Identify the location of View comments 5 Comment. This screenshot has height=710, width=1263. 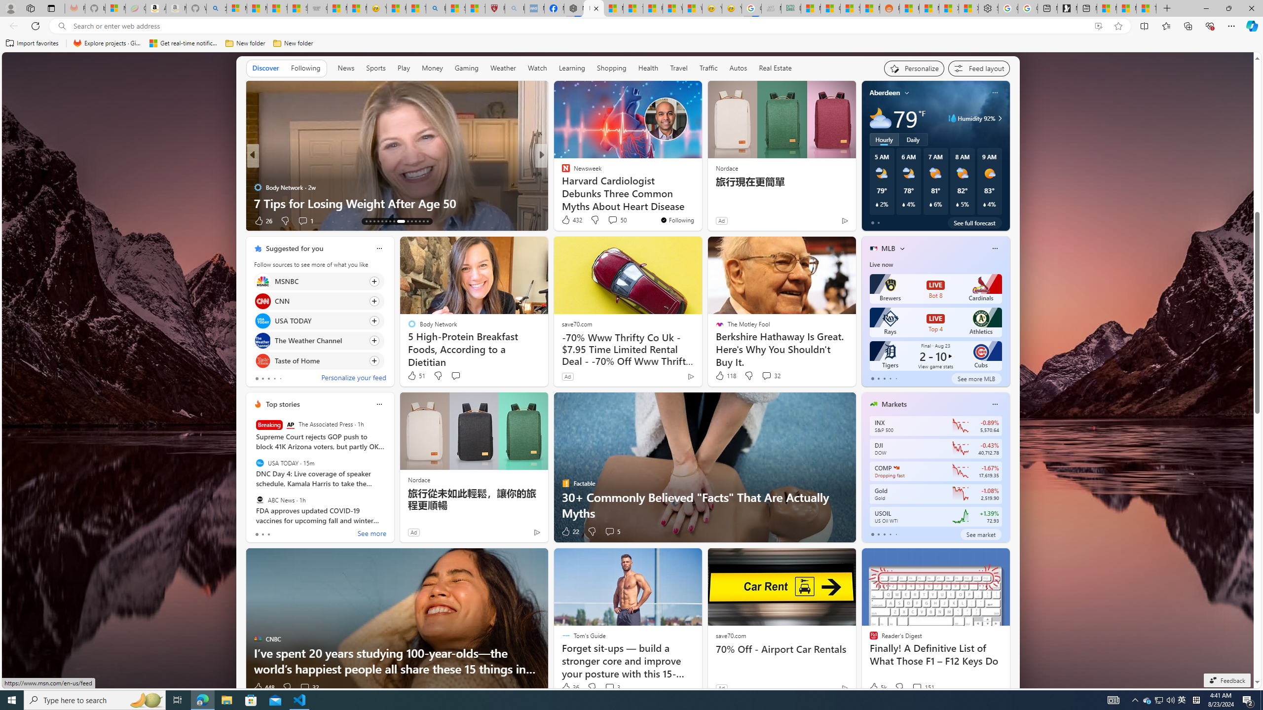
(610, 532).